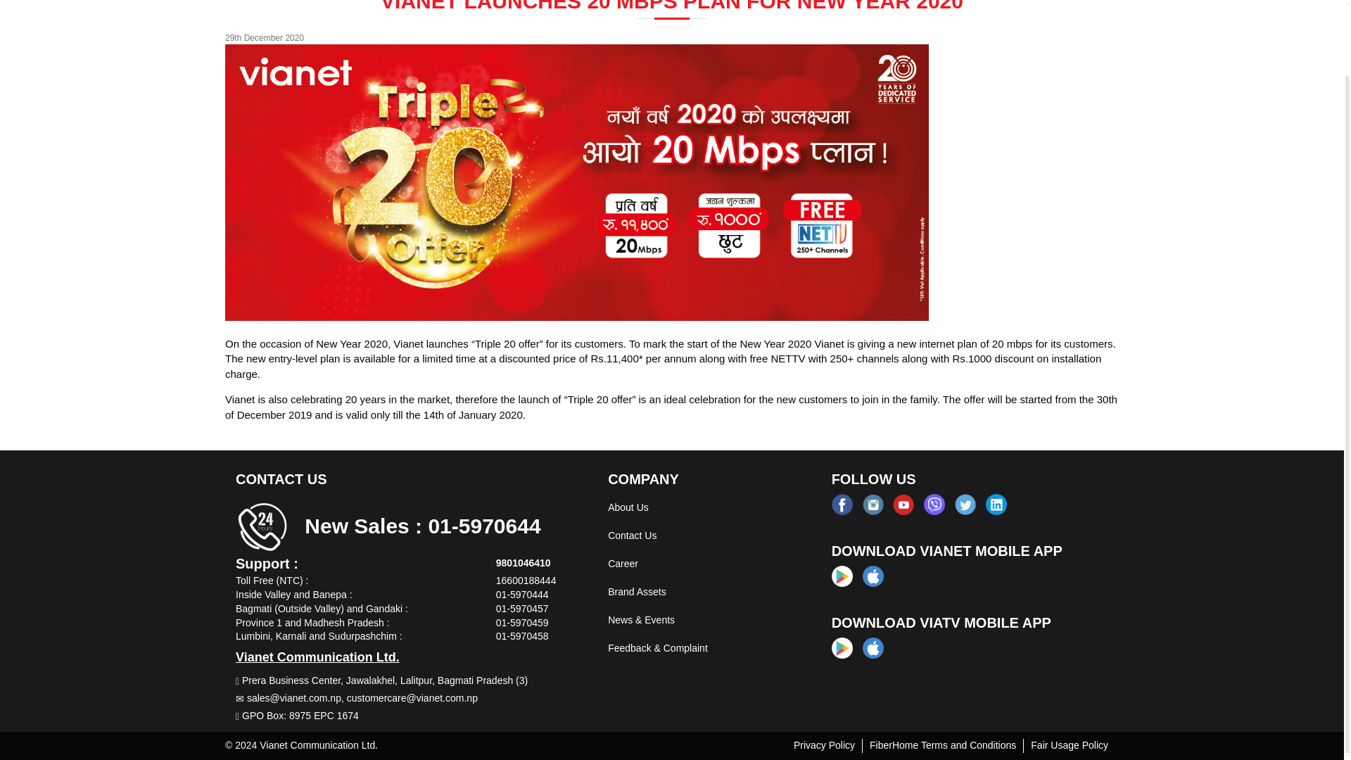 The height and width of the screenshot is (760, 1351). Describe the element at coordinates (526, 580) in the screenshot. I see `16600188444` at that location.